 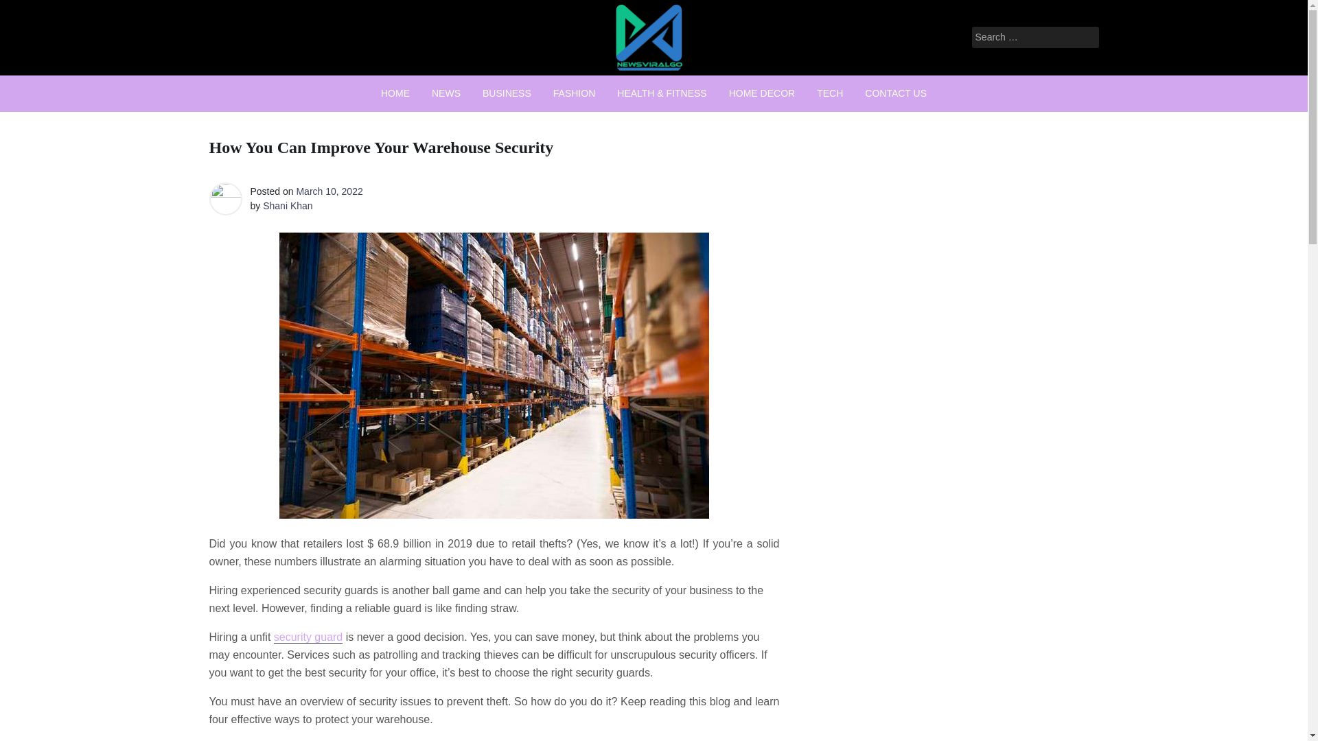 What do you see at coordinates (287, 205) in the screenshot?
I see `Shani Khan` at bounding box center [287, 205].